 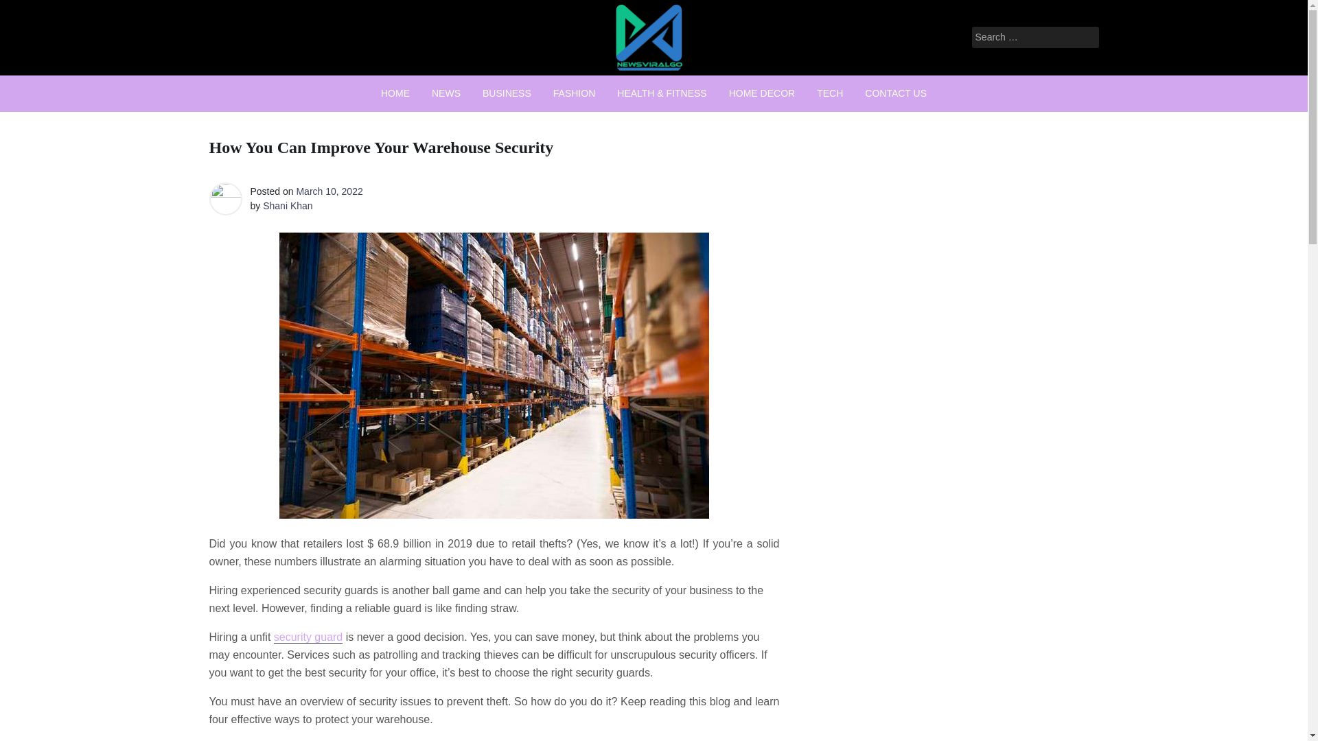 What do you see at coordinates (287, 205) in the screenshot?
I see `Shani Khan` at bounding box center [287, 205].